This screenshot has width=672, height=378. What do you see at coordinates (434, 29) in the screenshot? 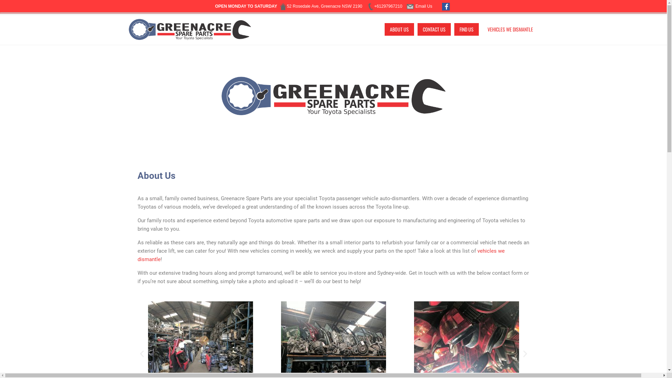
I see `CONTACT US` at bounding box center [434, 29].